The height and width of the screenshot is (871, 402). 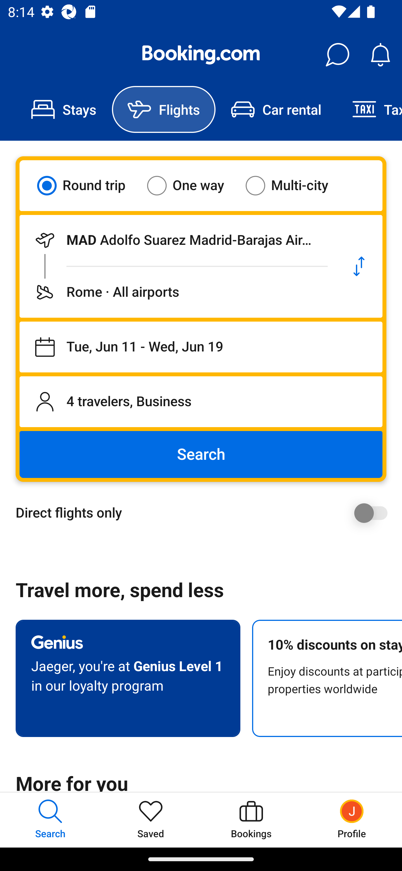 I want to click on Saved, so click(x=151, y=820).